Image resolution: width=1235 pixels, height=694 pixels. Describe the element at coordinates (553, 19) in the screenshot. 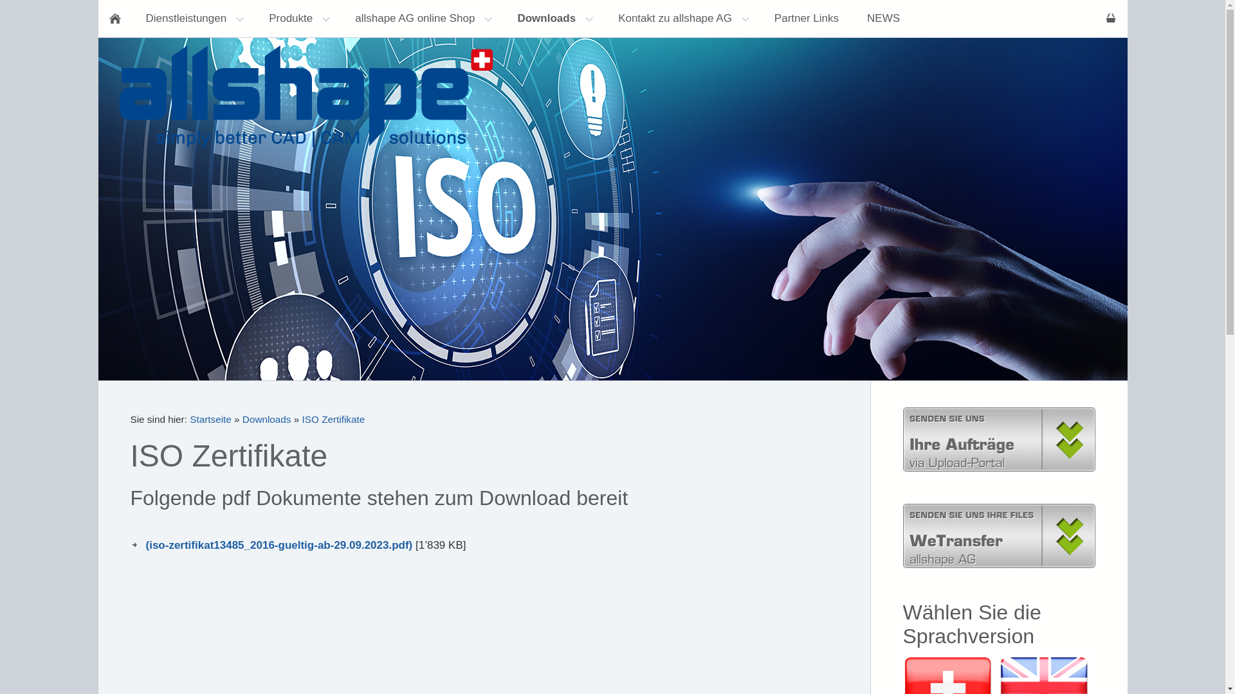

I see `Downloads` at that location.